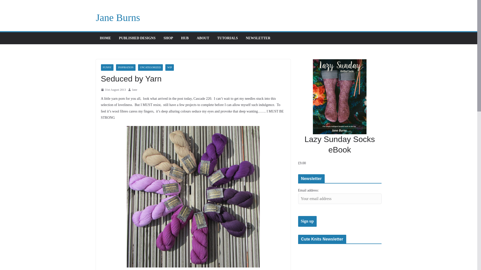 This screenshot has width=481, height=270. What do you see at coordinates (258, 38) in the screenshot?
I see `NEWSLETTER` at bounding box center [258, 38].